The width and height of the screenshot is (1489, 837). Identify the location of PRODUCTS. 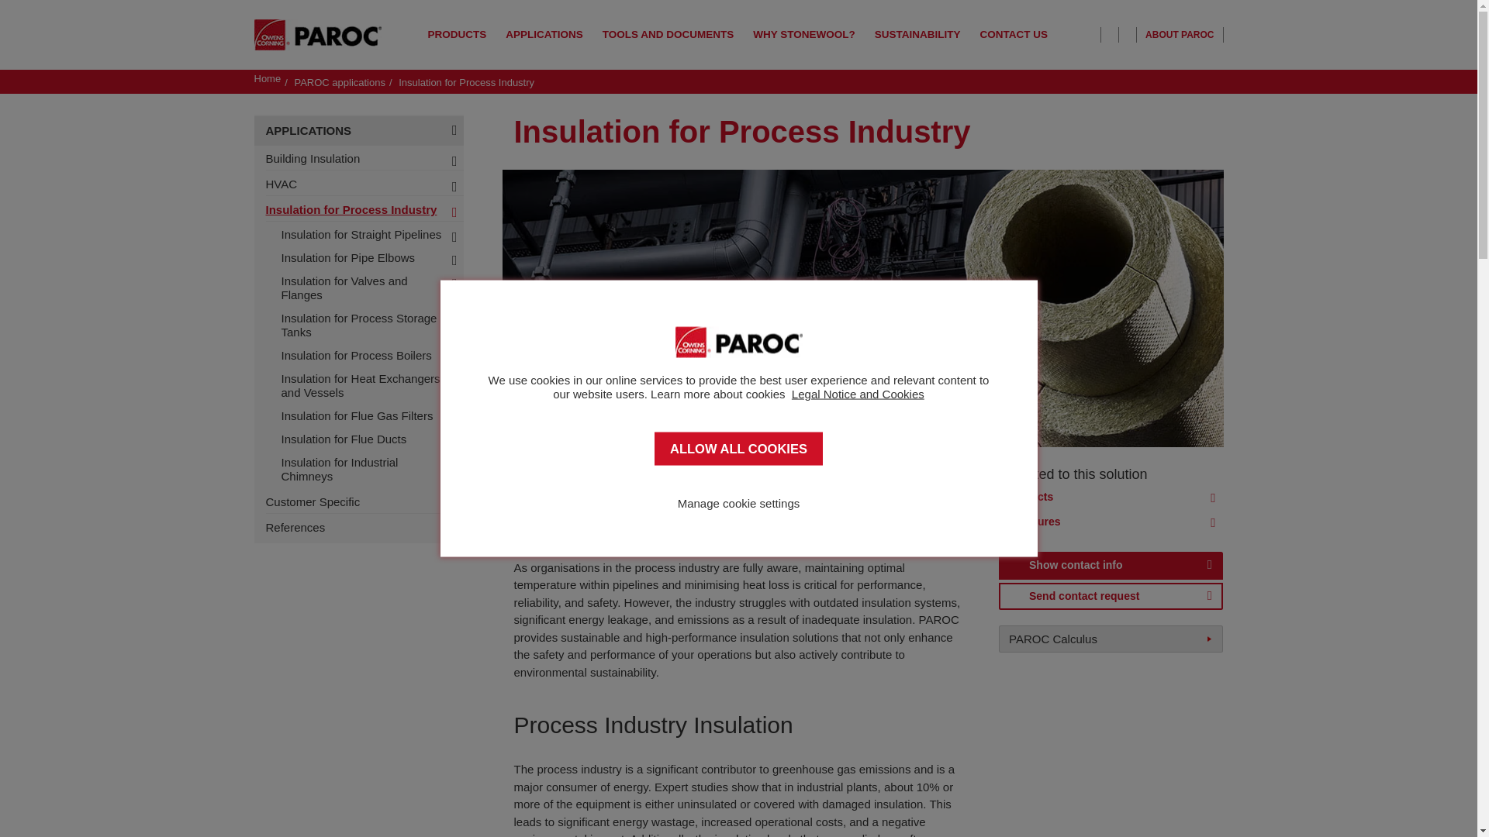
(458, 34).